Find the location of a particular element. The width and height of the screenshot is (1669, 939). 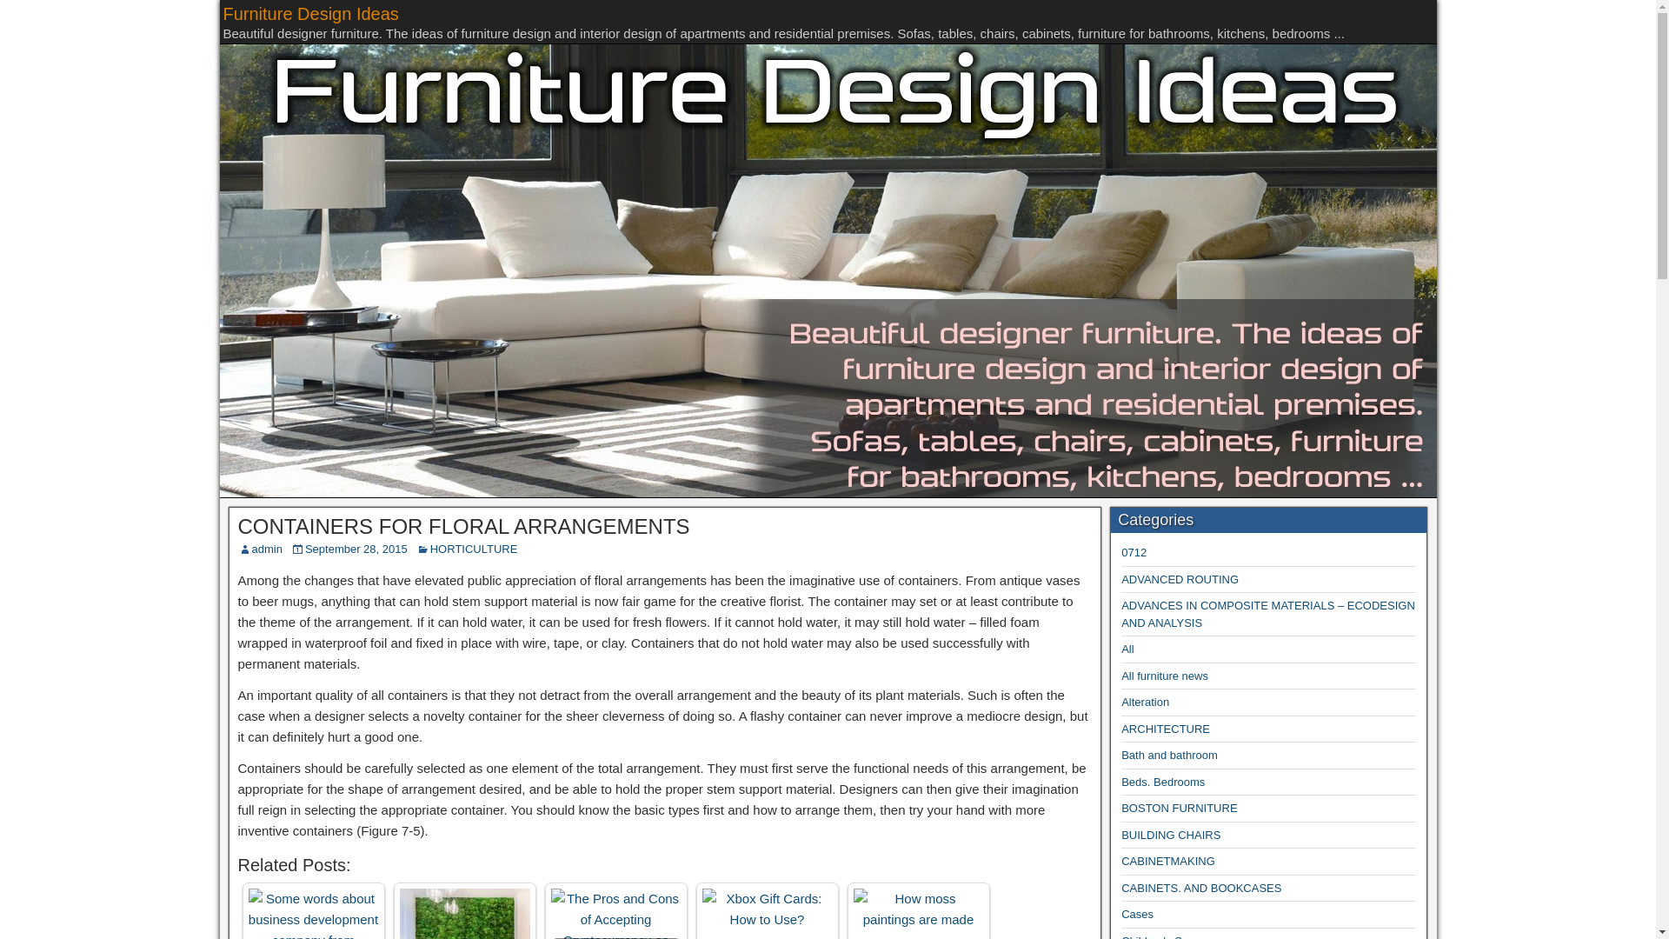

Xbox Gift Cards: How to Use? is located at coordinates (768, 909).